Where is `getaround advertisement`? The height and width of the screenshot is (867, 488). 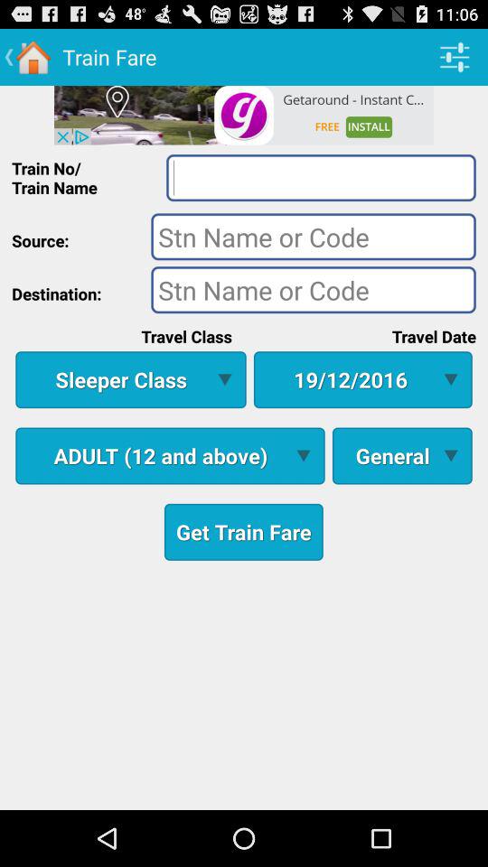 getaround advertisement is located at coordinates (244, 115).